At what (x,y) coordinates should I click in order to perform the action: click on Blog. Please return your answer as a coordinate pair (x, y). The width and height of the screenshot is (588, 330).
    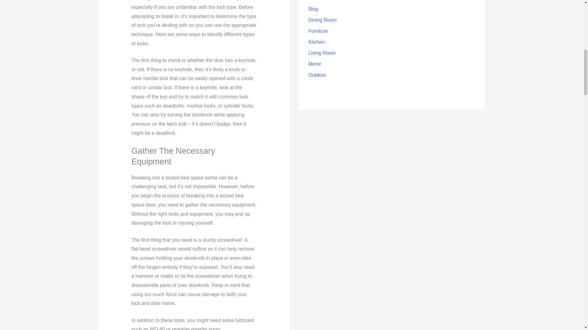
    Looking at the image, I should click on (313, 9).